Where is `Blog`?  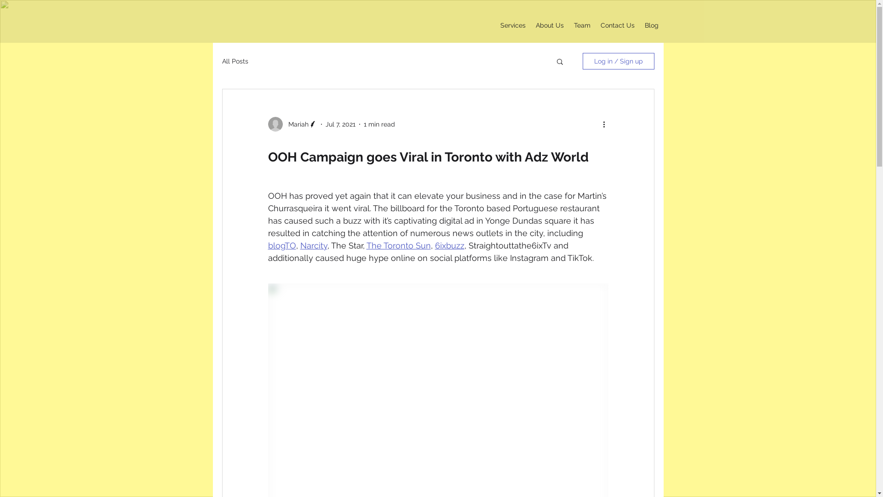 Blog is located at coordinates (651, 25).